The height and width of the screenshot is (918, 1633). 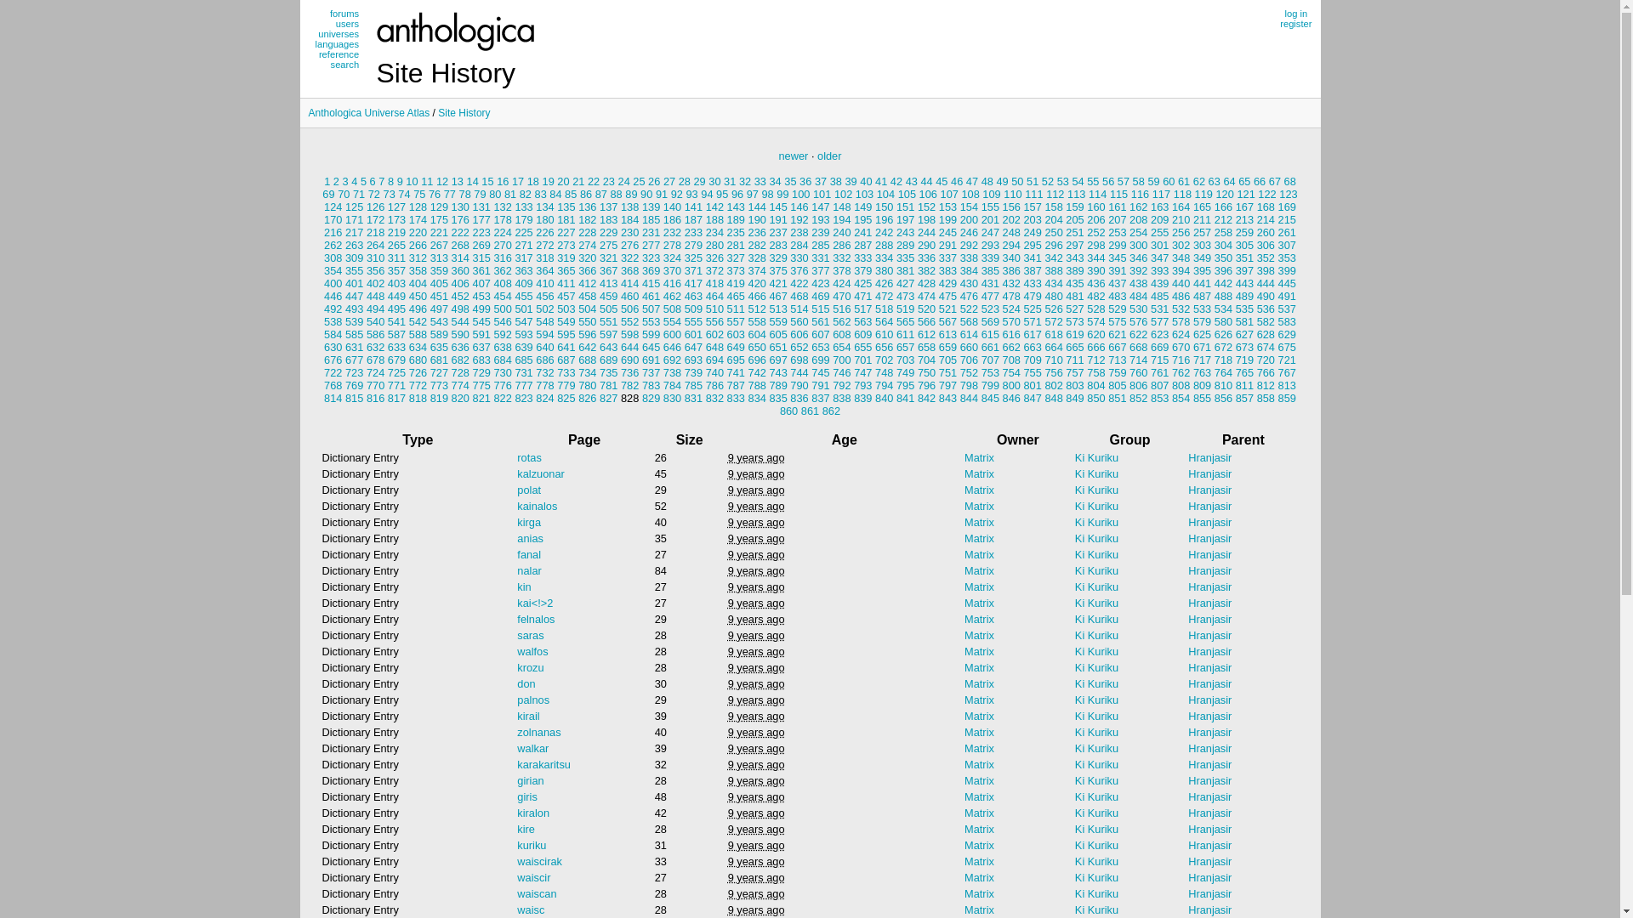 I want to click on 433, so click(x=1033, y=284).